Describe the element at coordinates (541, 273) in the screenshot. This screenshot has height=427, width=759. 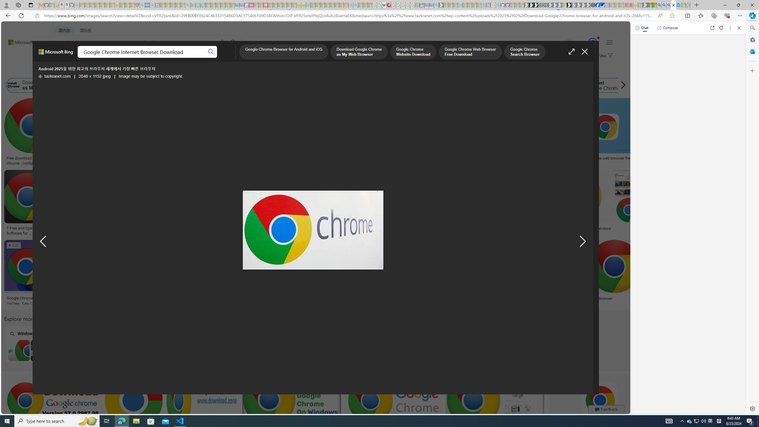
I see `What Is The Fastest Browser To Use With Windows 10Save` at that location.